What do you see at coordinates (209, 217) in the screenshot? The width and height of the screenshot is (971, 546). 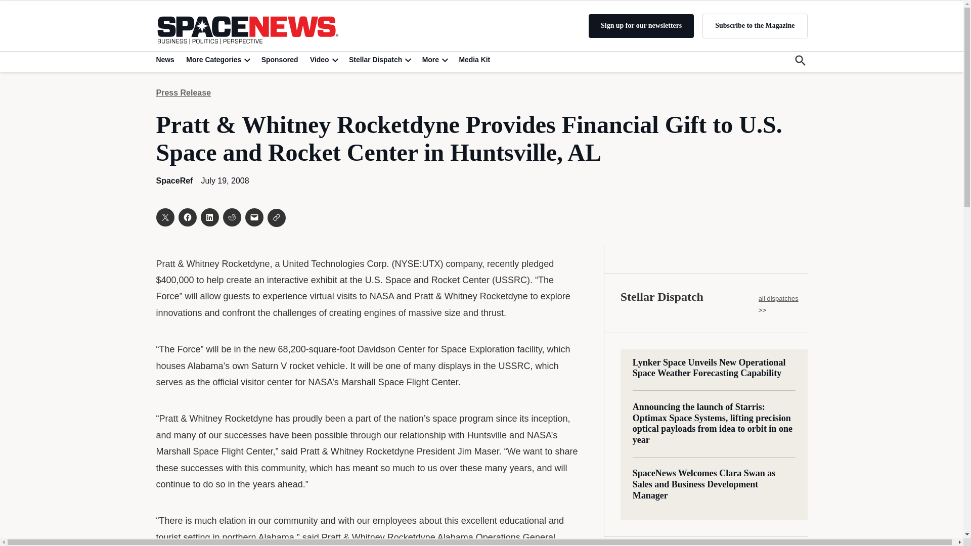 I see `Click to share on LinkedIn` at bounding box center [209, 217].